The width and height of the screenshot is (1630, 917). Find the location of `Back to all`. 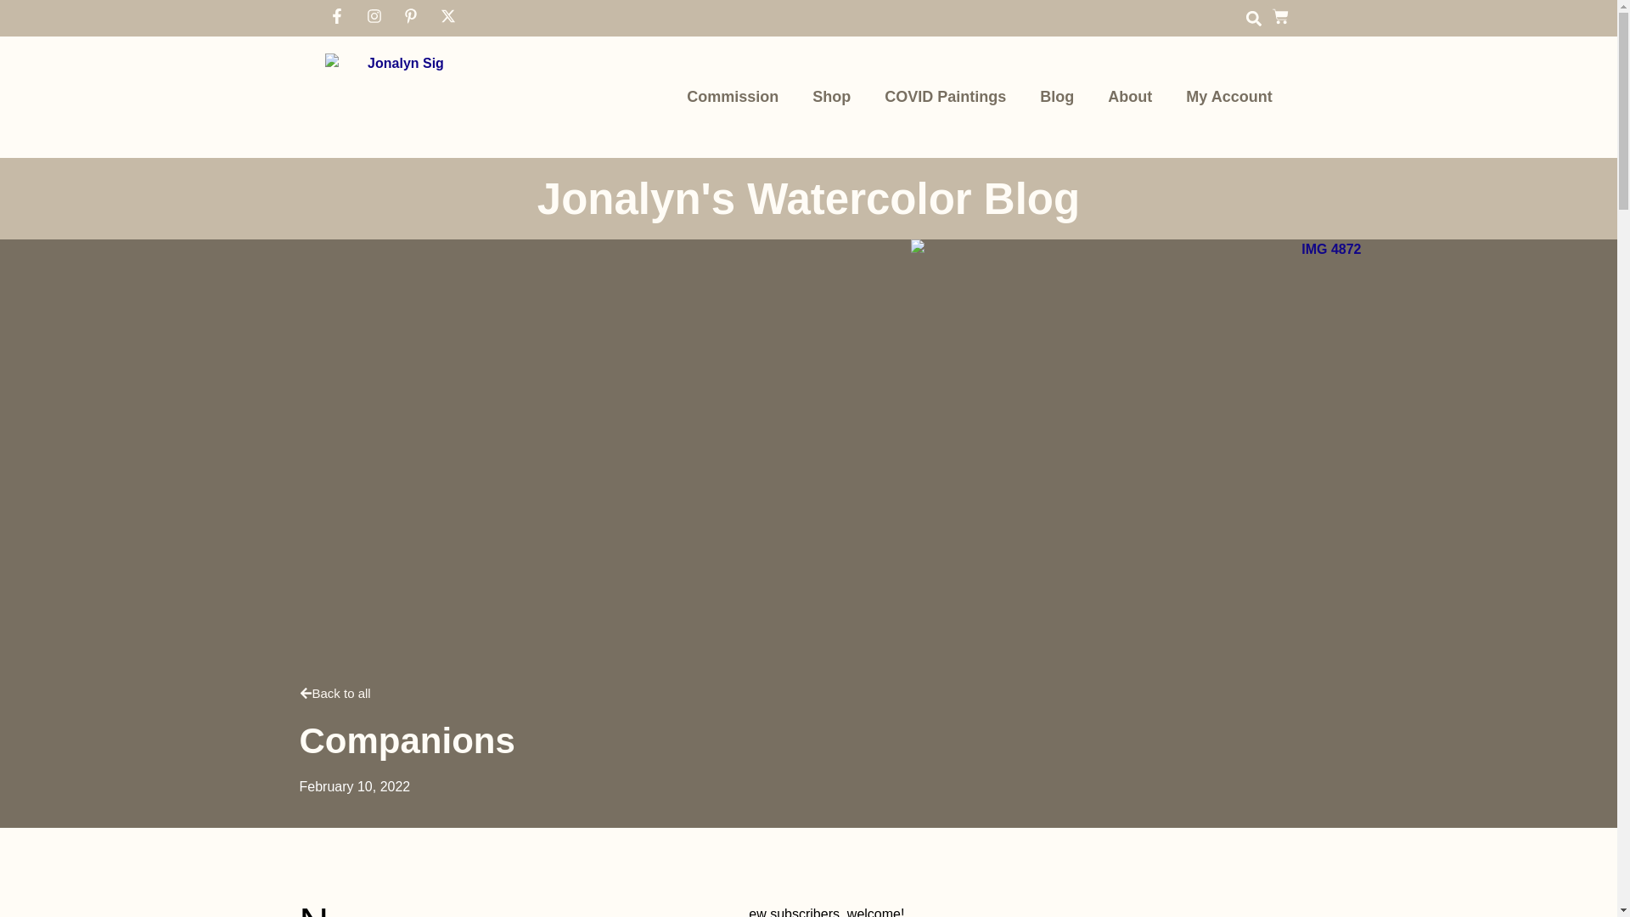

Back to all is located at coordinates (334, 694).